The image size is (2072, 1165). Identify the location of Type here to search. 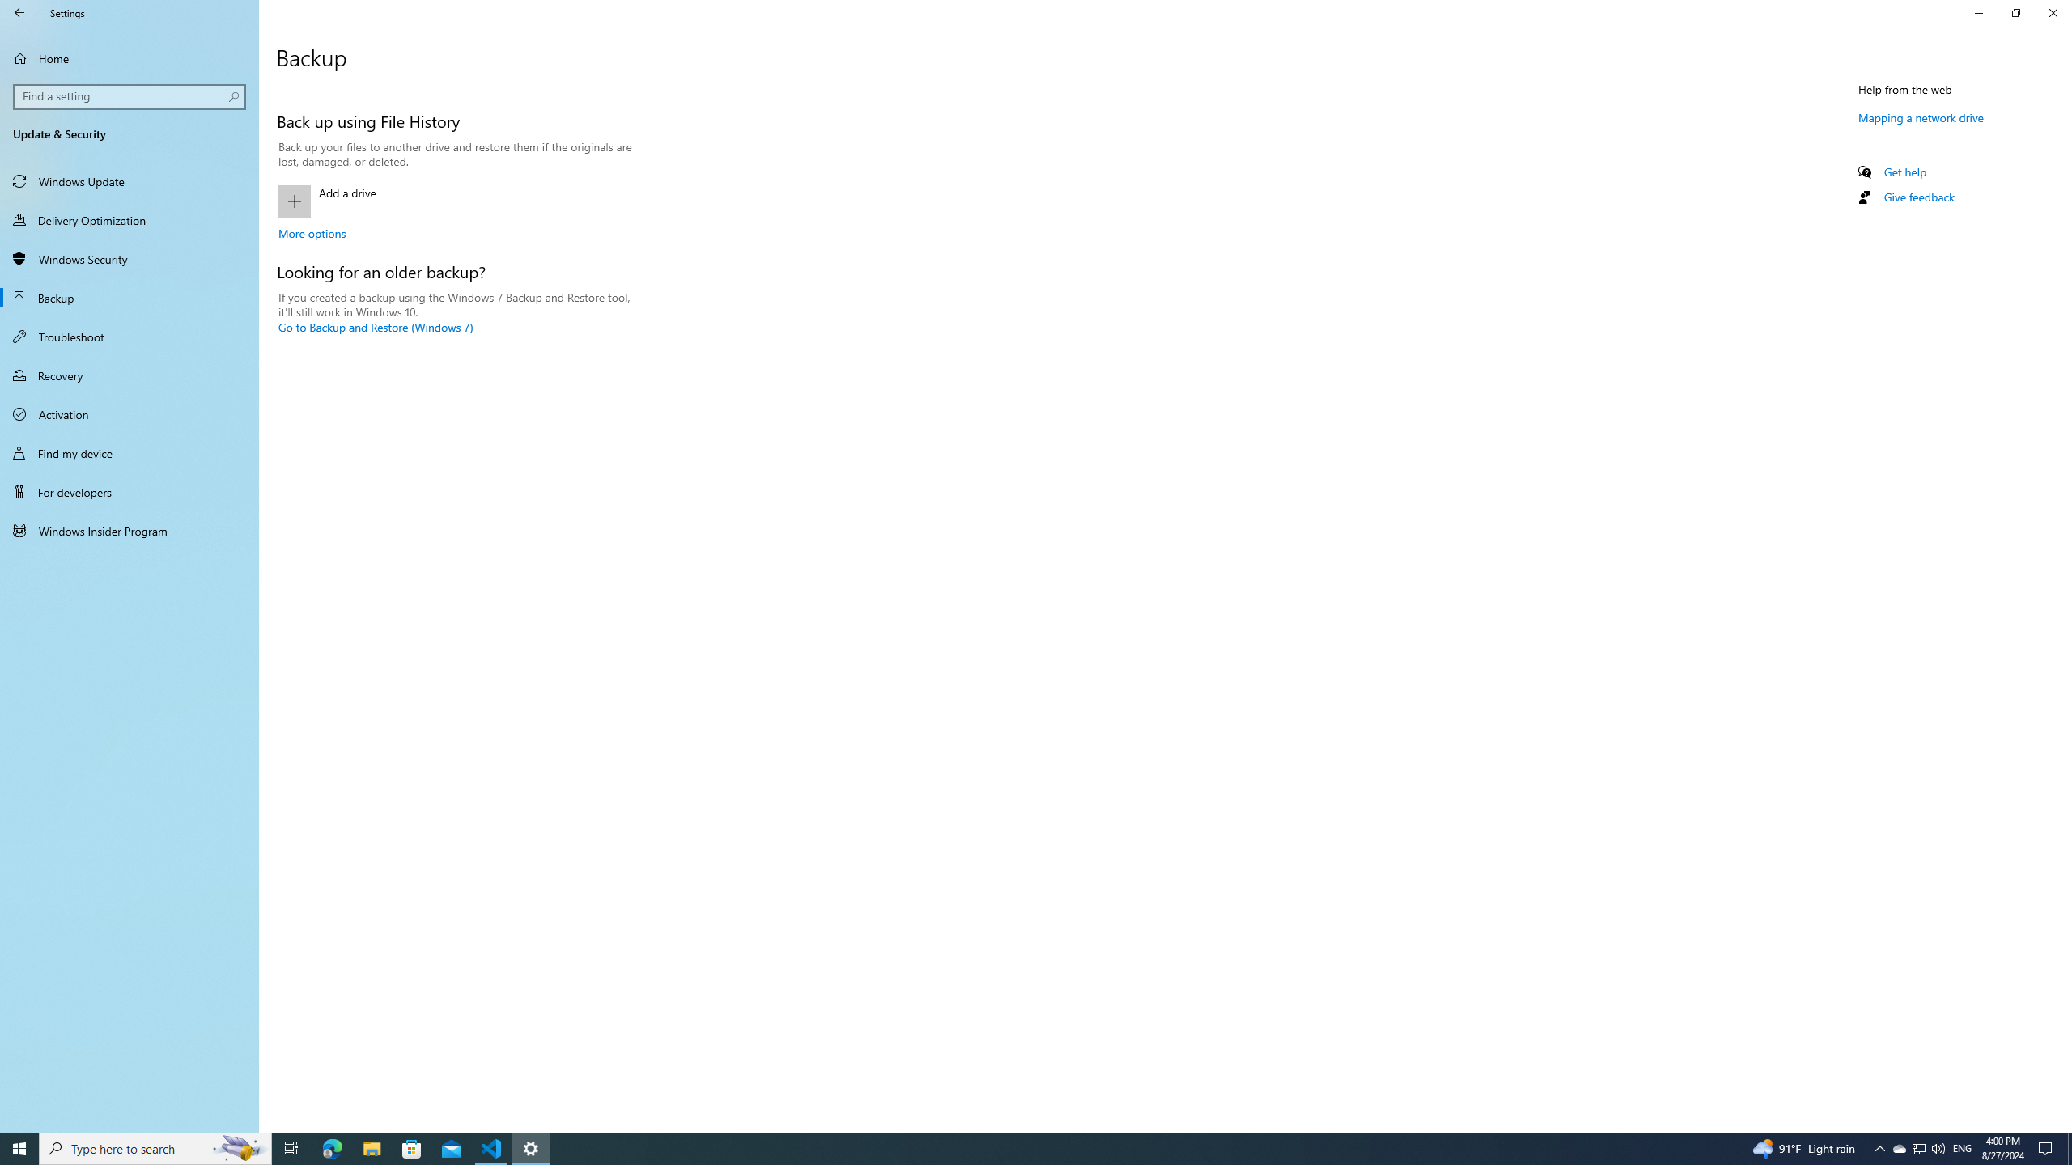
(155, 1149).